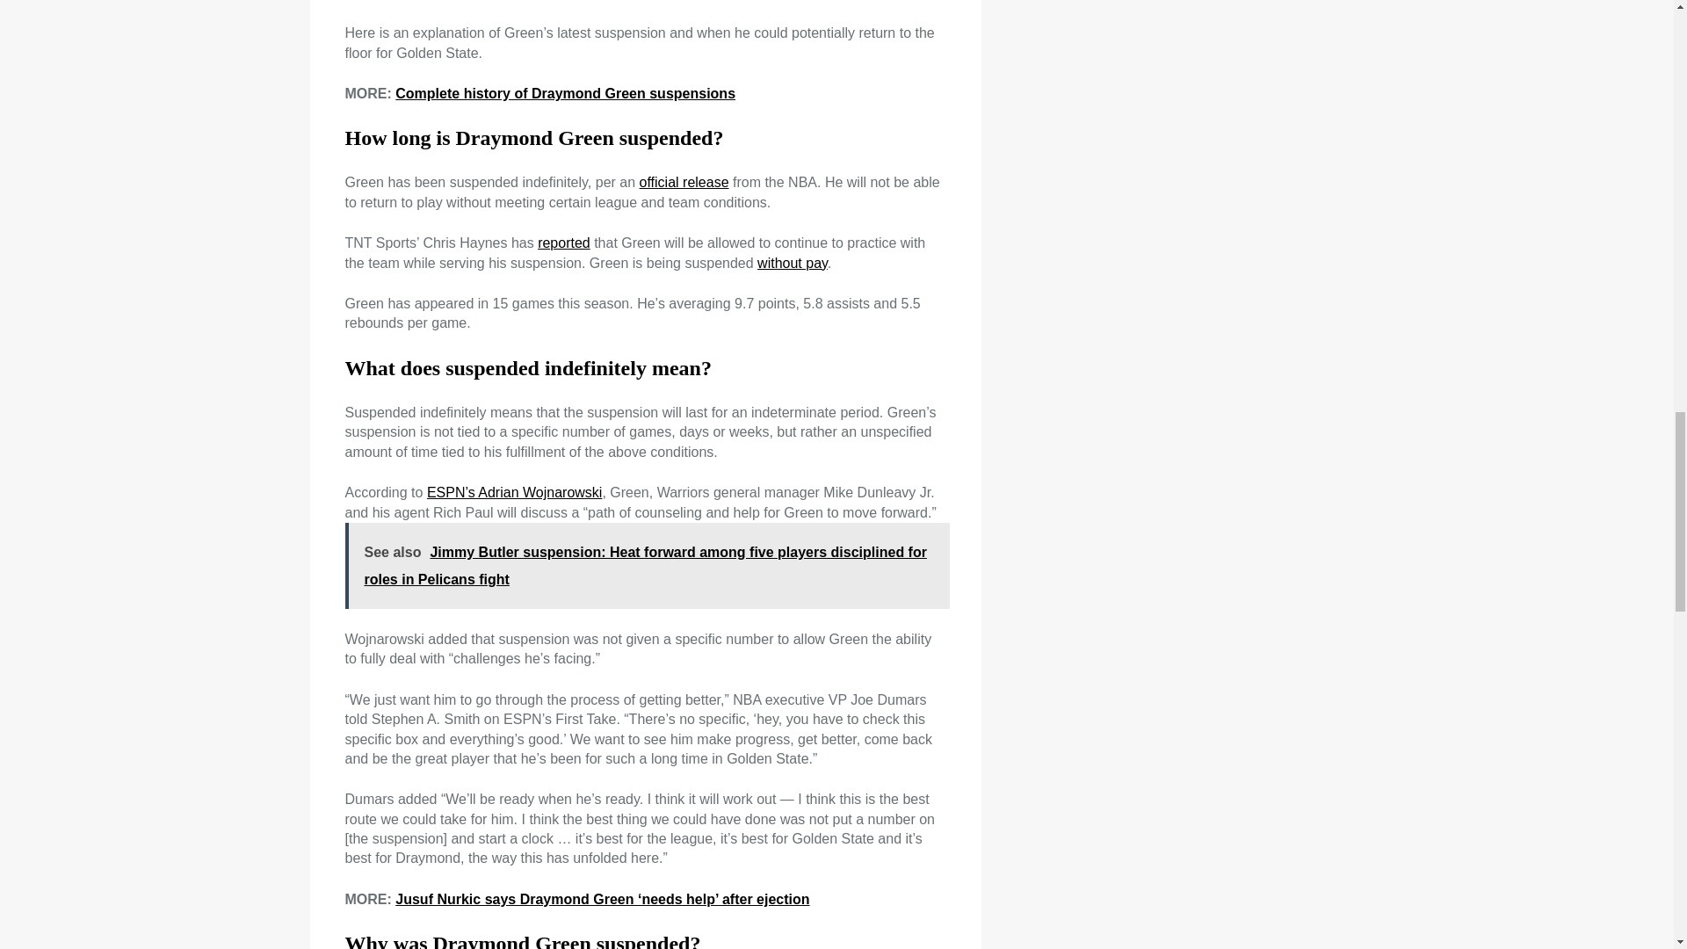 The height and width of the screenshot is (949, 1687). What do you see at coordinates (793, 262) in the screenshot?
I see `without pay` at bounding box center [793, 262].